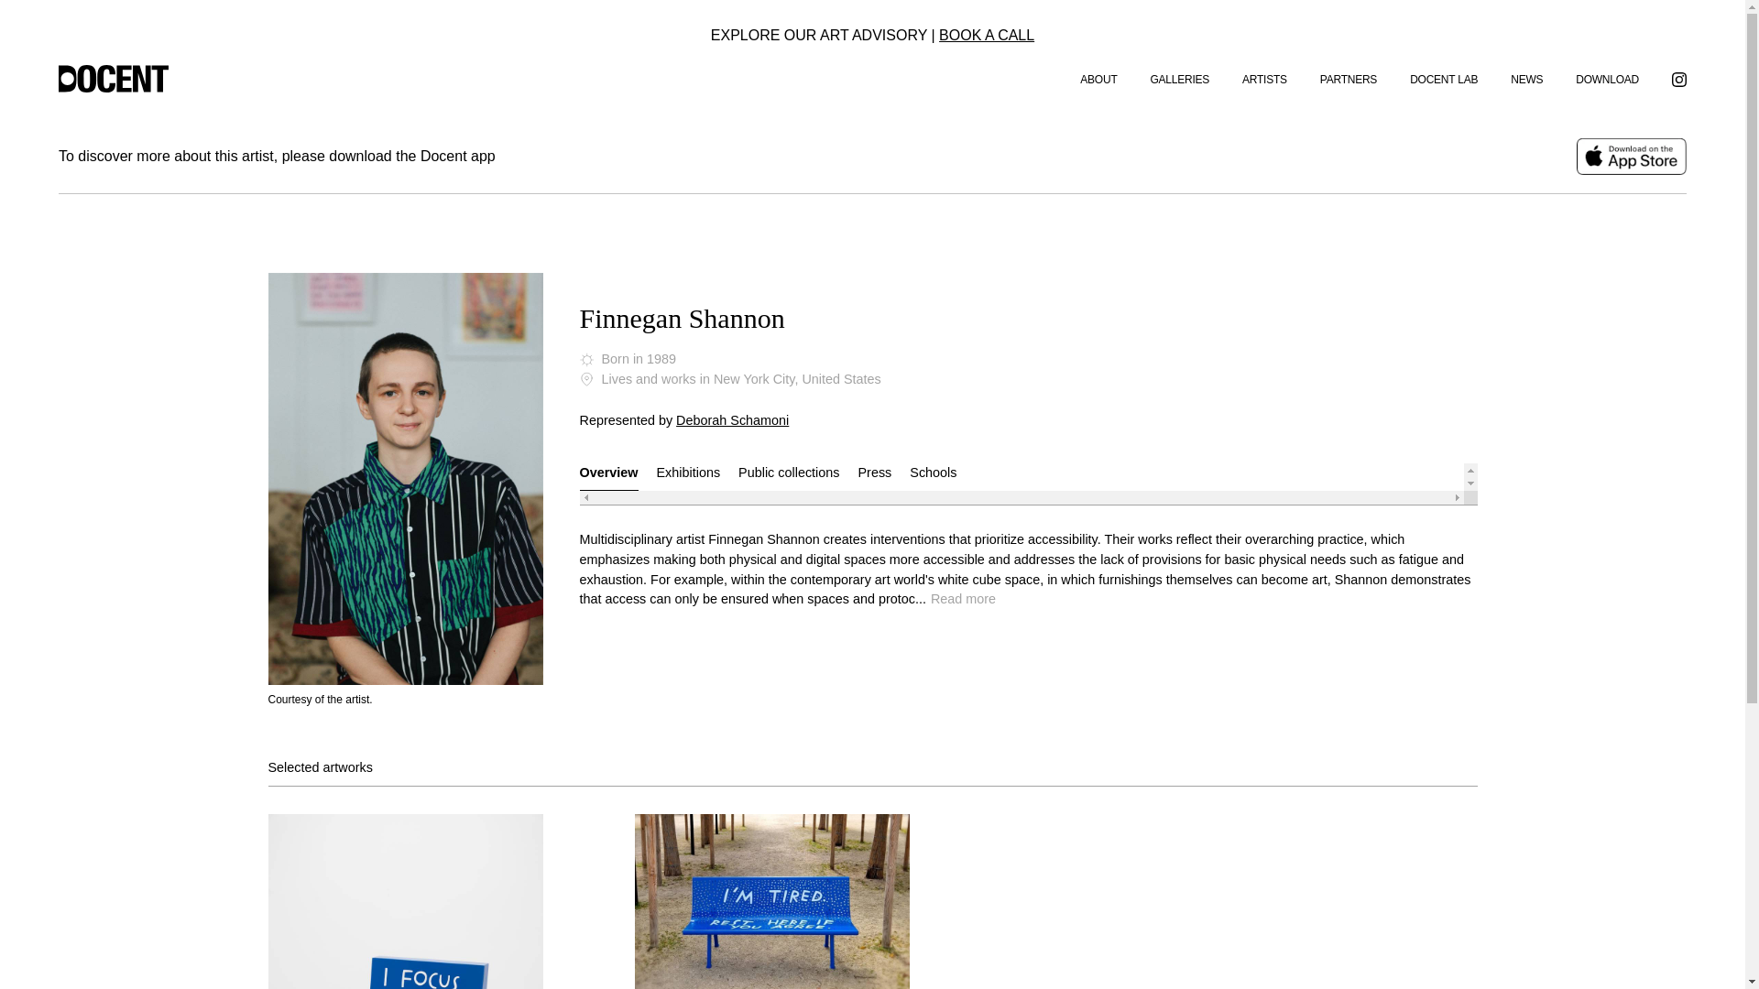  I want to click on Deborah Schamoni, so click(731, 419).